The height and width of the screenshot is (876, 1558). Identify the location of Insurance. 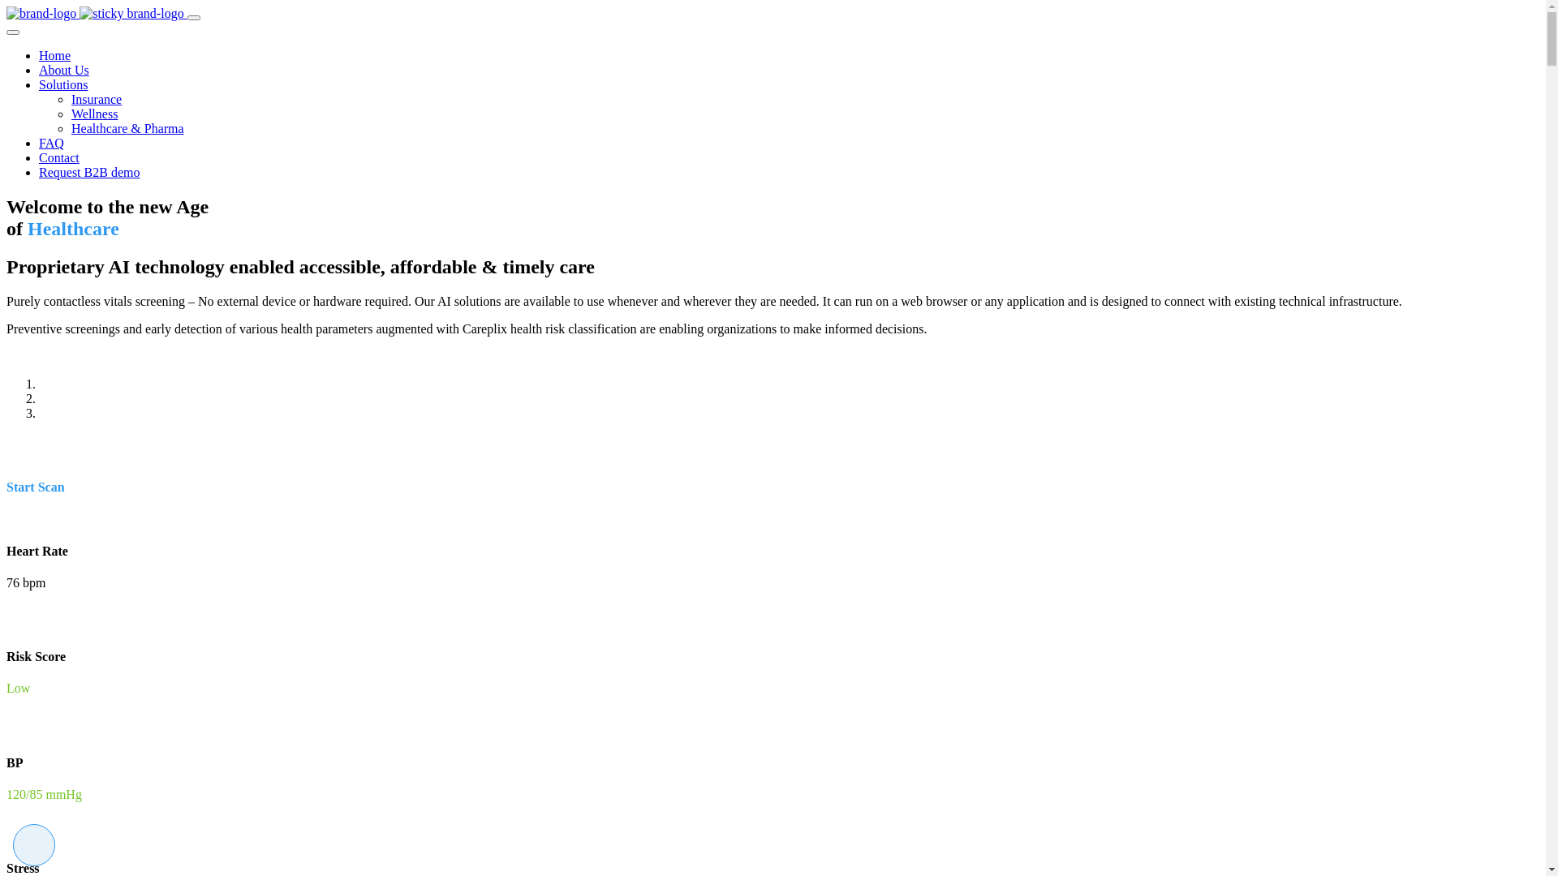
(97, 99).